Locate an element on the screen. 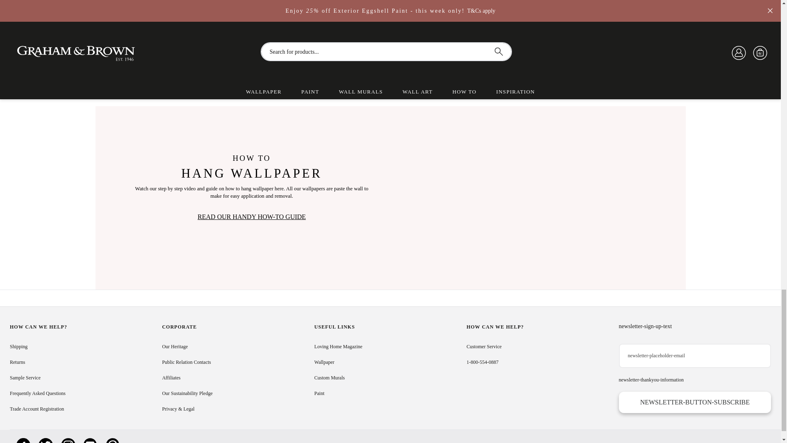  Returns is located at coordinates (17, 362).